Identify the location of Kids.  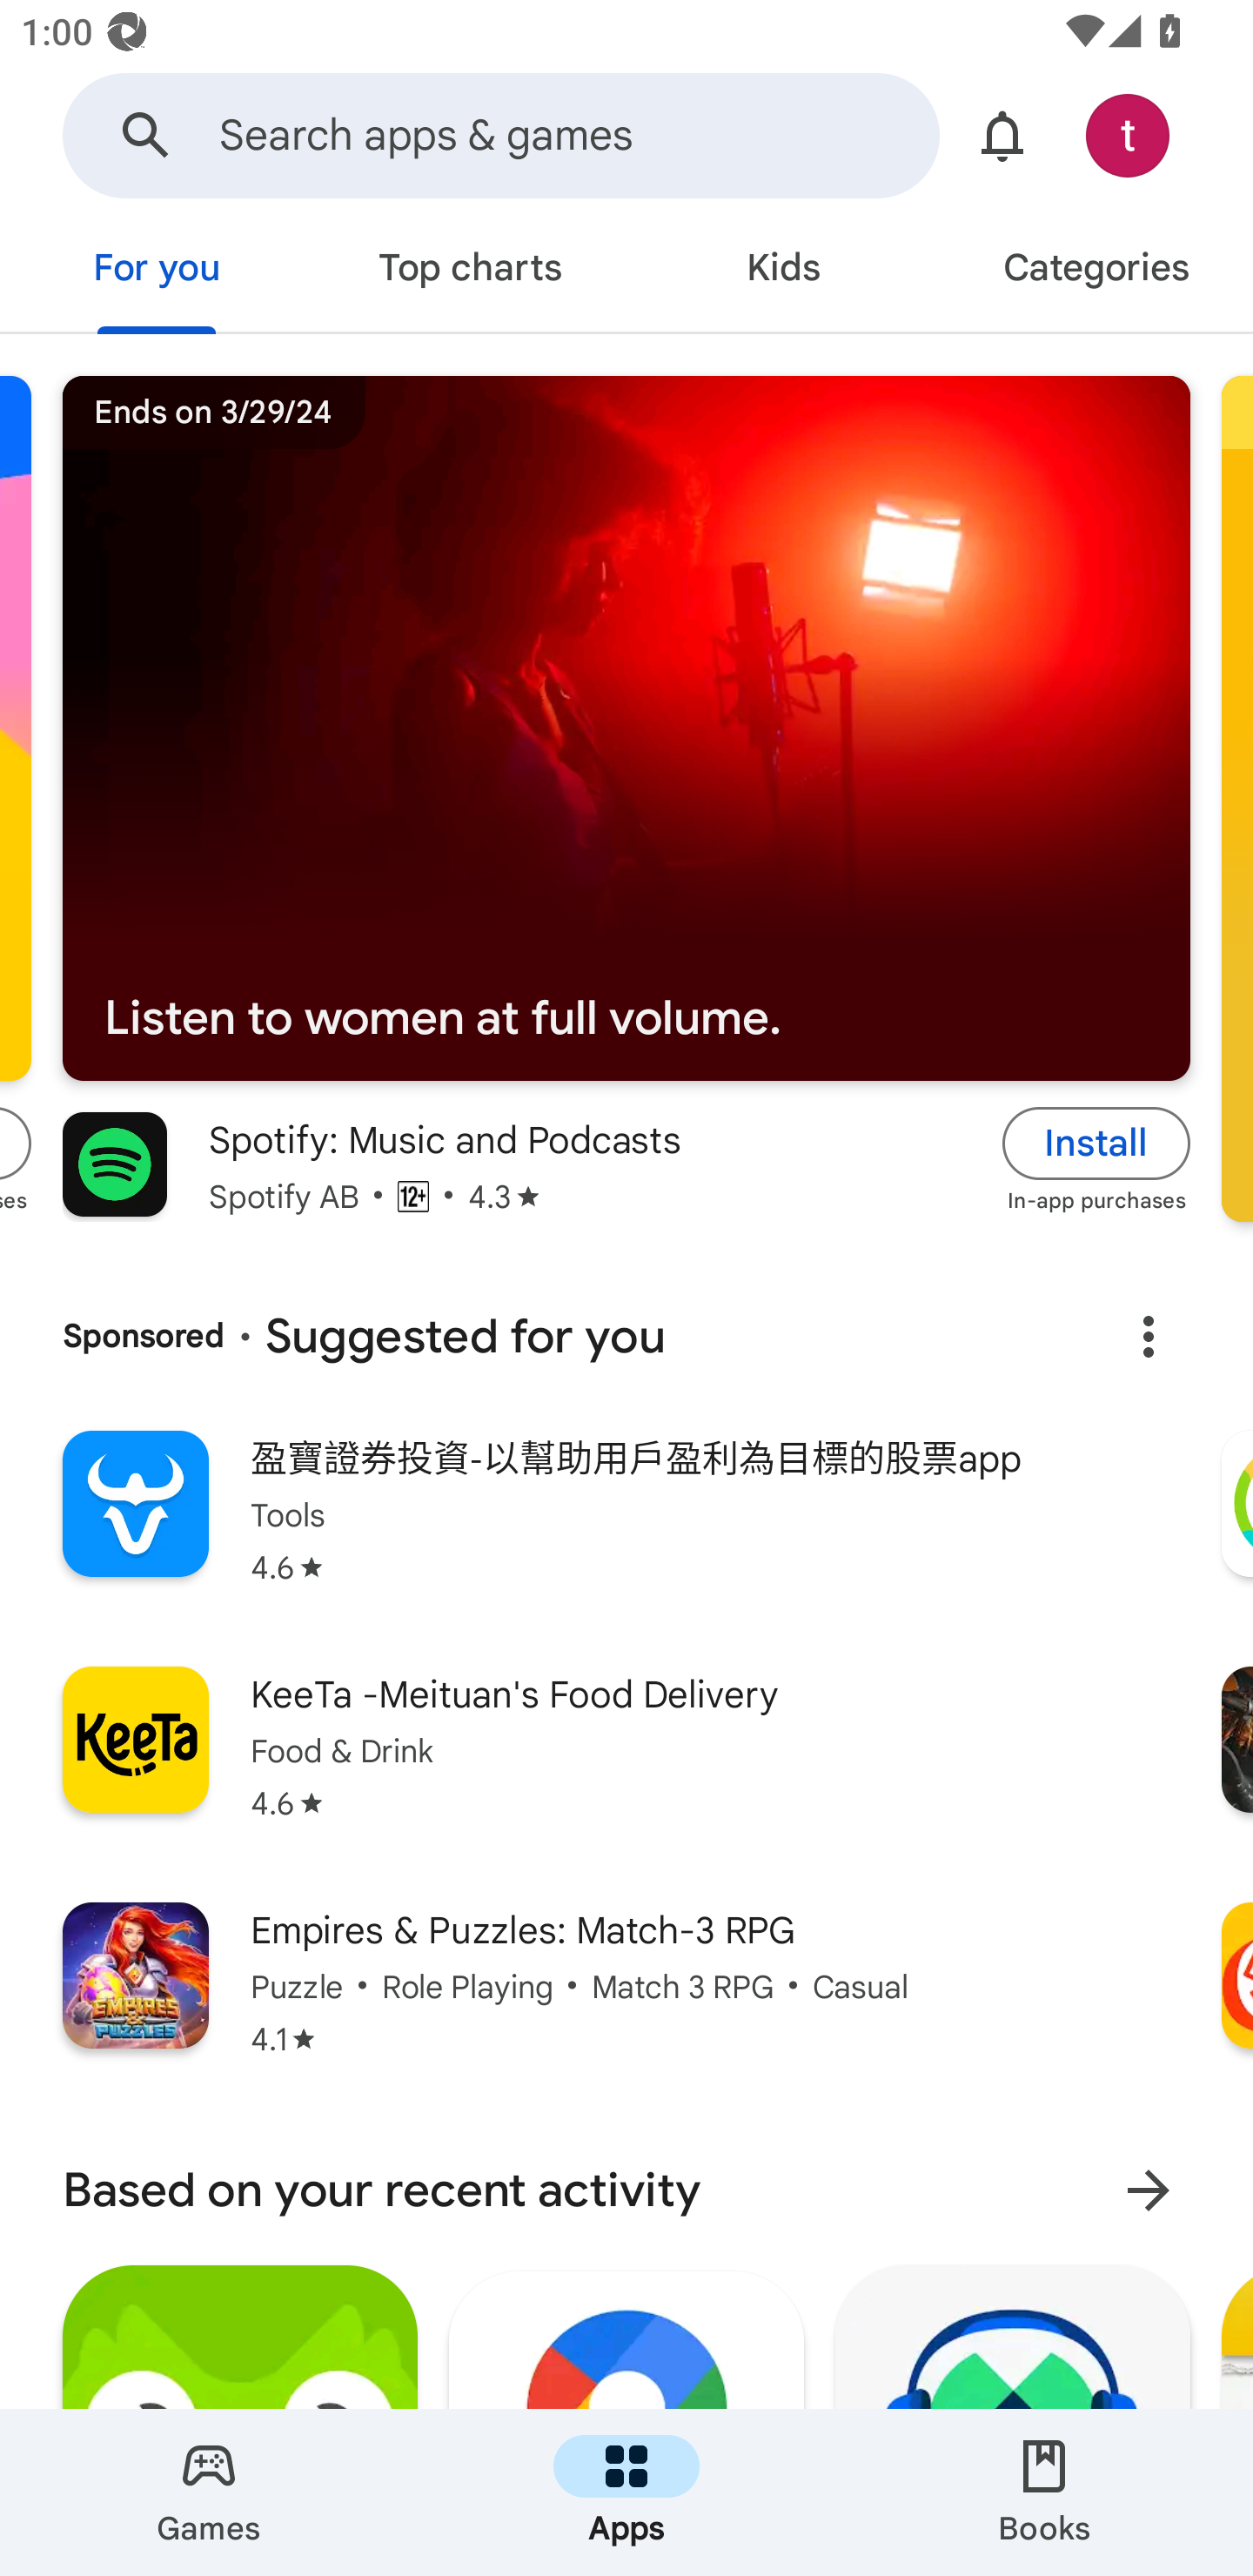
(783, 272).